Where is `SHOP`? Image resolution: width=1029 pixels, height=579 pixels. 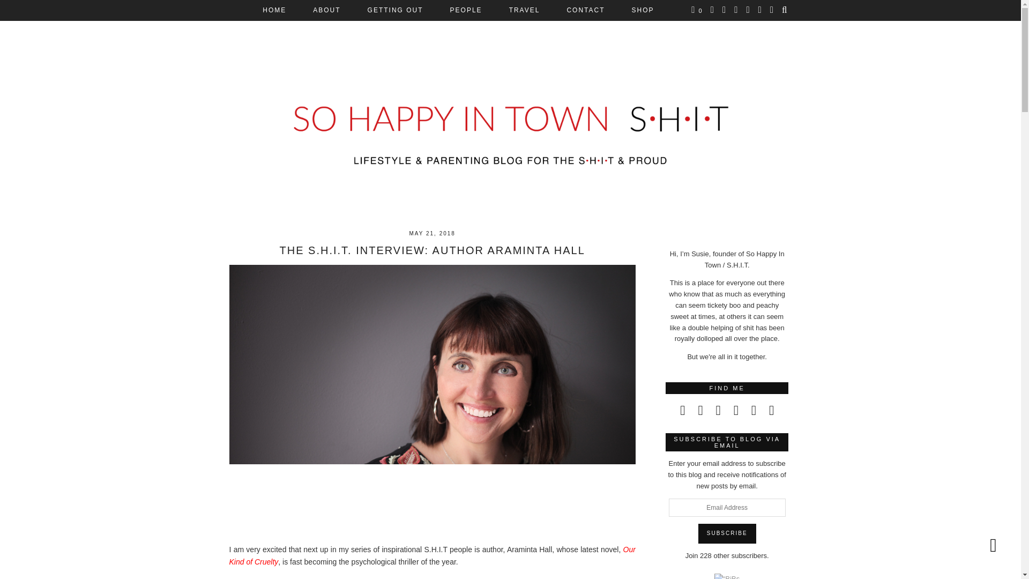 SHOP is located at coordinates (643, 10).